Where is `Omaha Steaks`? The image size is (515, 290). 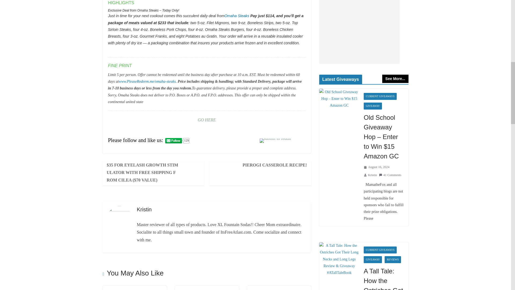
Omaha Steaks is located at coordinates (237, 16).